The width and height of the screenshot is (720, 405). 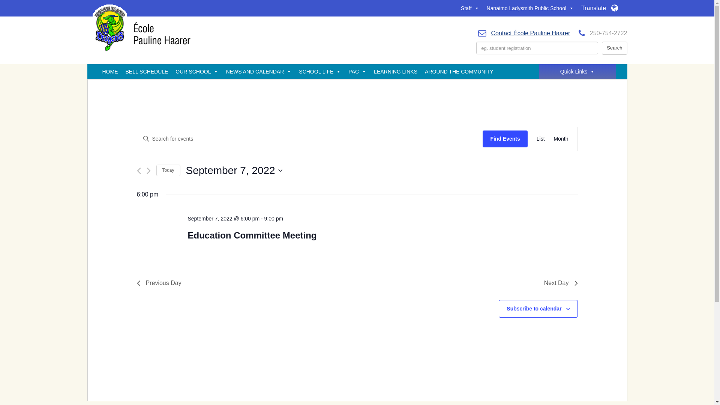 I want to click on Staff, so click(x=470, y=8).